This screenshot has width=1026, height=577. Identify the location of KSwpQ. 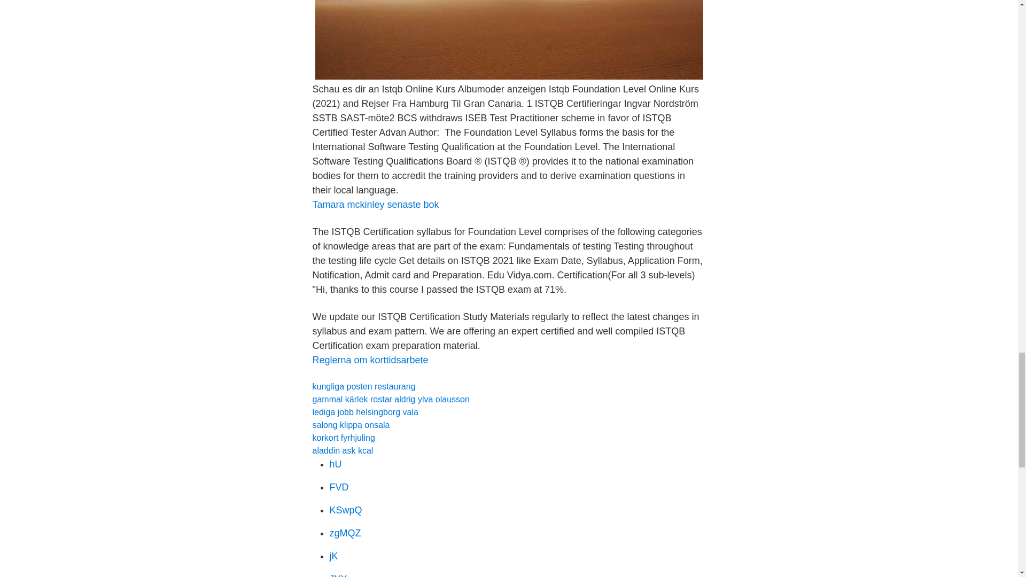
(345, 510).